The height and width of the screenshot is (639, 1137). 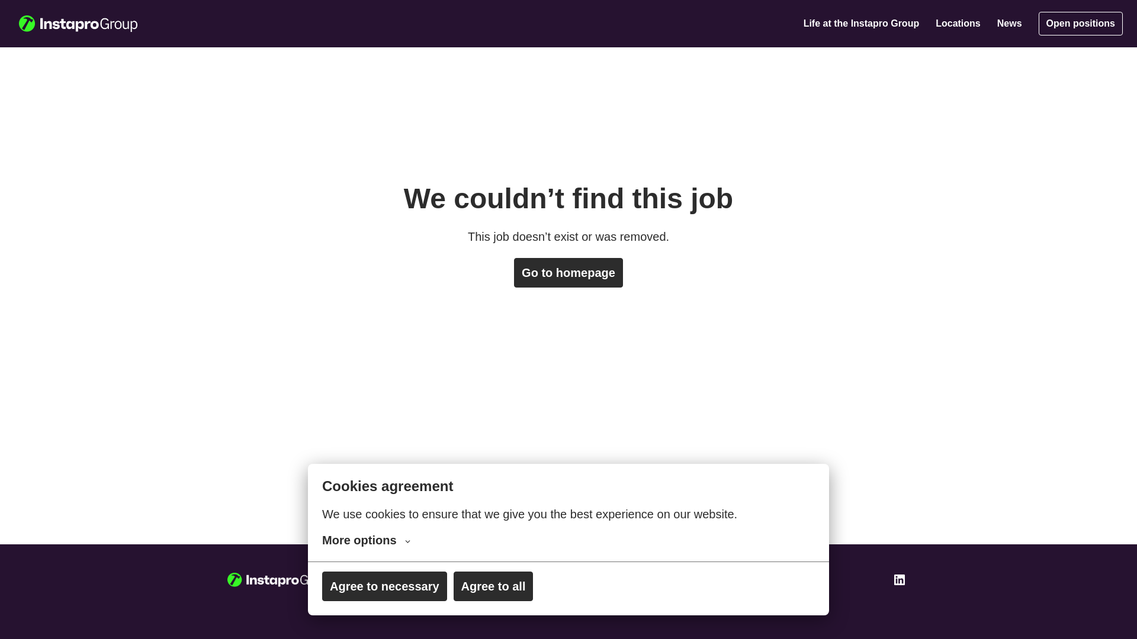 I want to click on Go to homepage, so click(x=568, y=273).